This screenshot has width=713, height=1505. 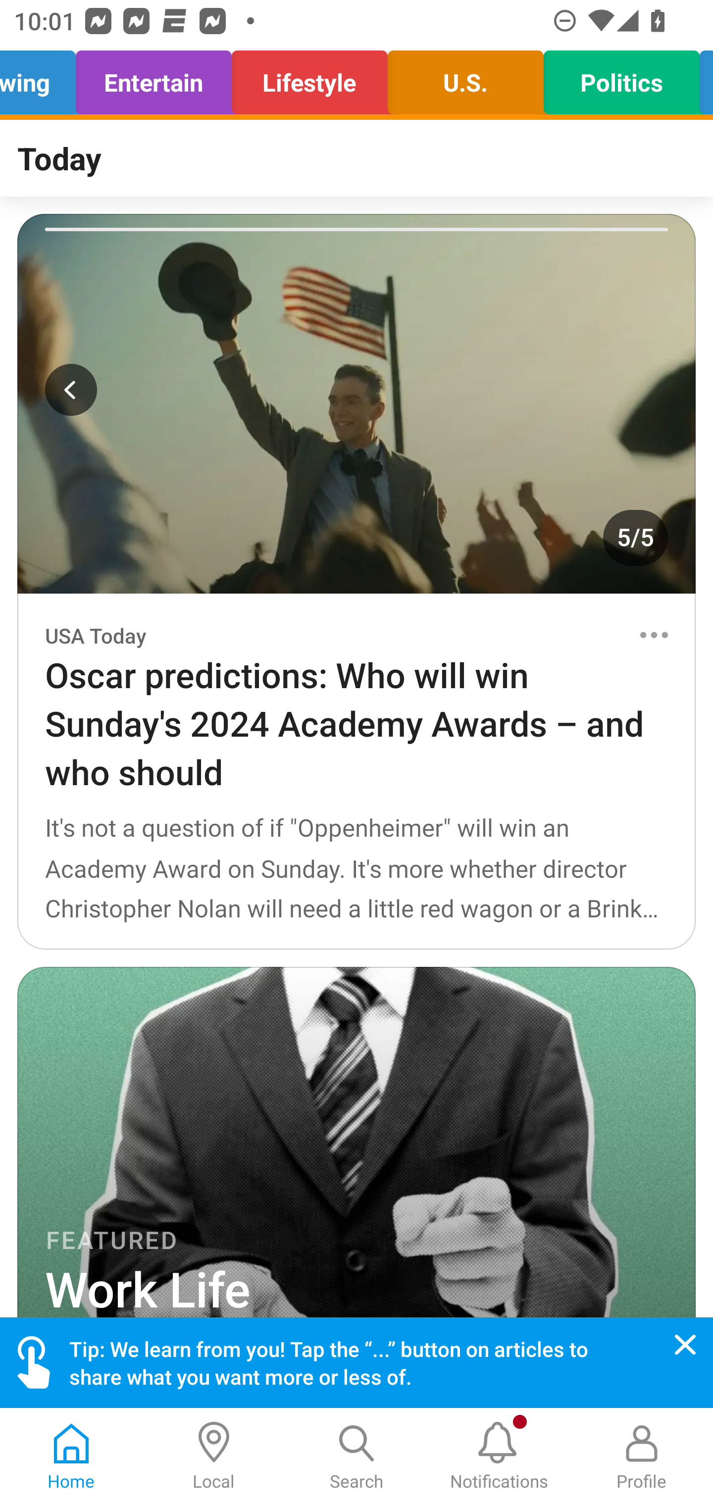 I want to click on Local, so click(x=214, y=1456).